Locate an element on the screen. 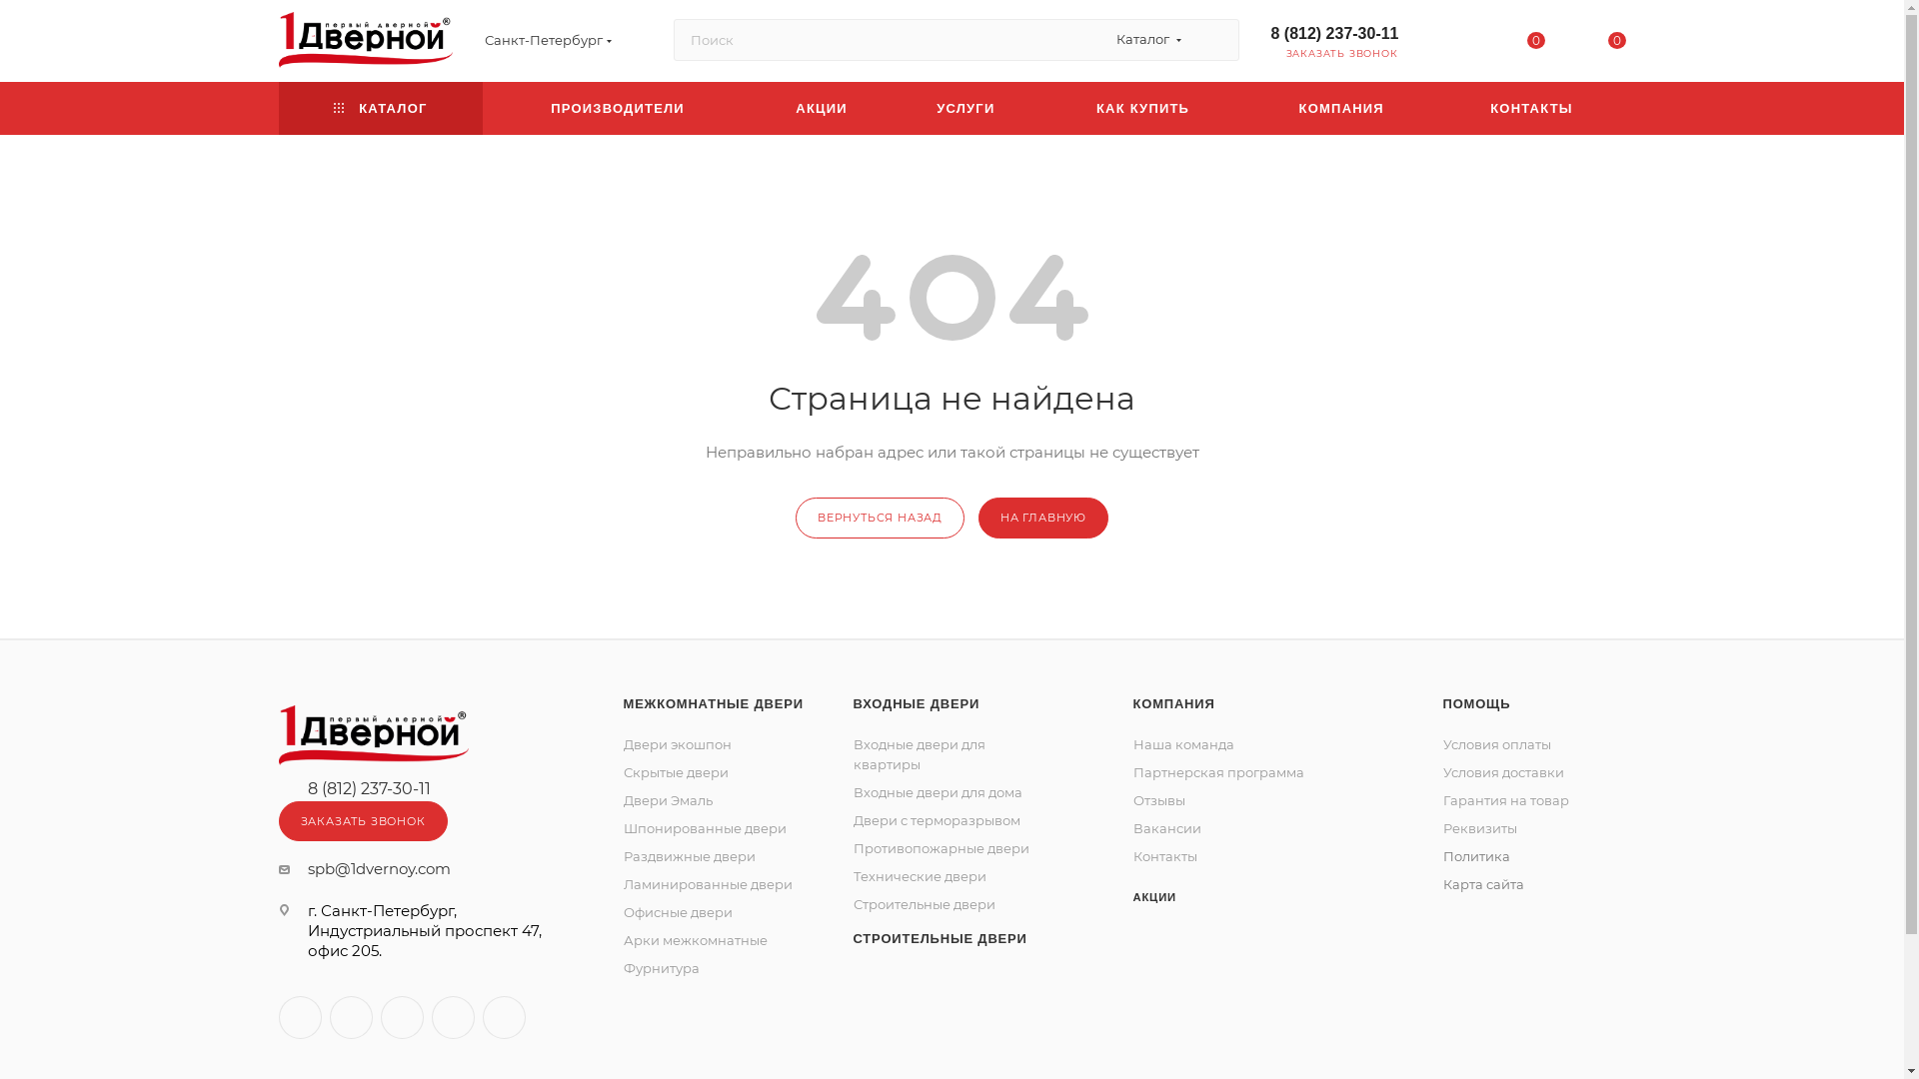 This screenshot has height=1079, width=1919. Viber is located at coordinates (504, 1017).